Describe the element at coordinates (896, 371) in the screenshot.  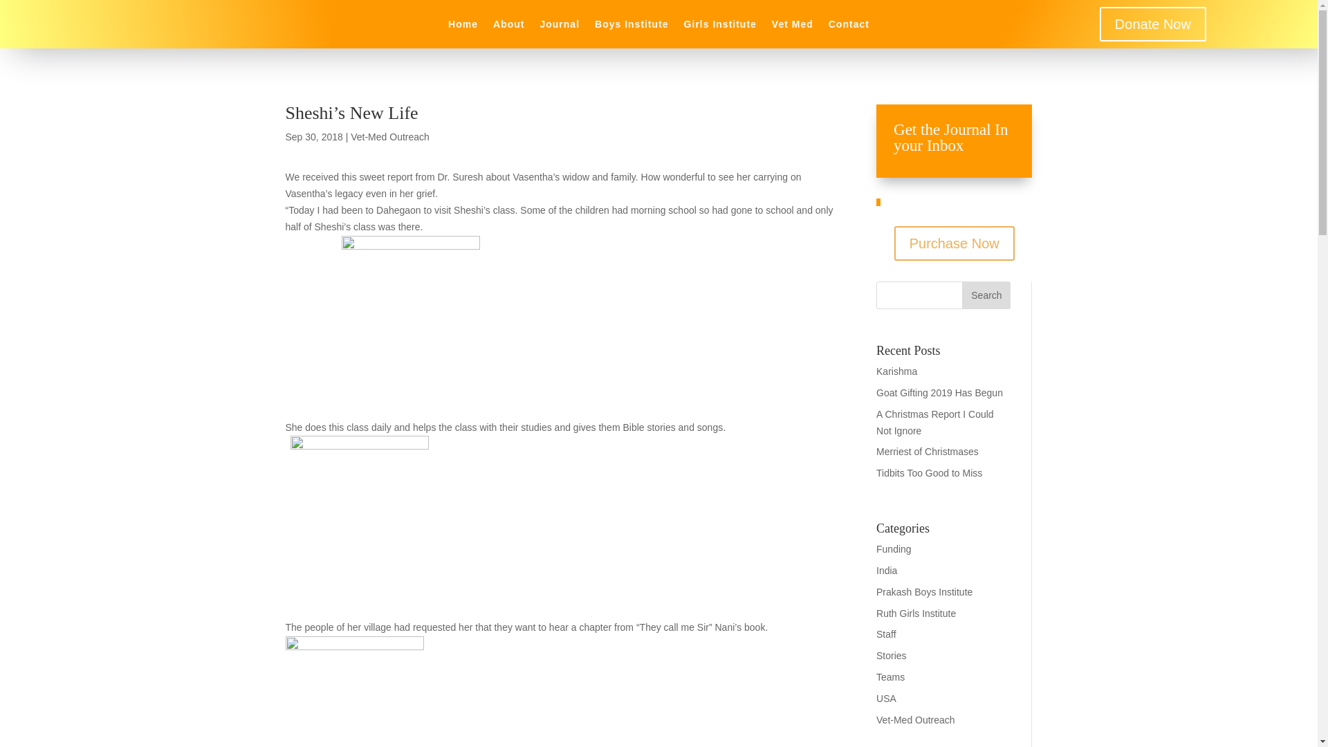
I see `Karishma` at that location.